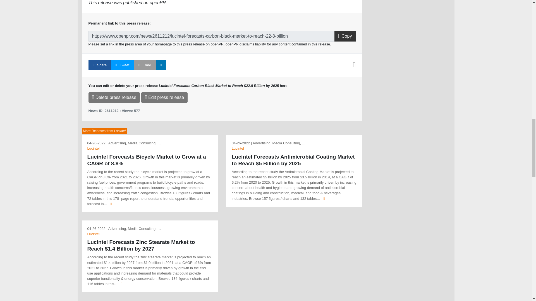 This screenshot has width=536, height=301. I want to click on Email, so click(145, 65).